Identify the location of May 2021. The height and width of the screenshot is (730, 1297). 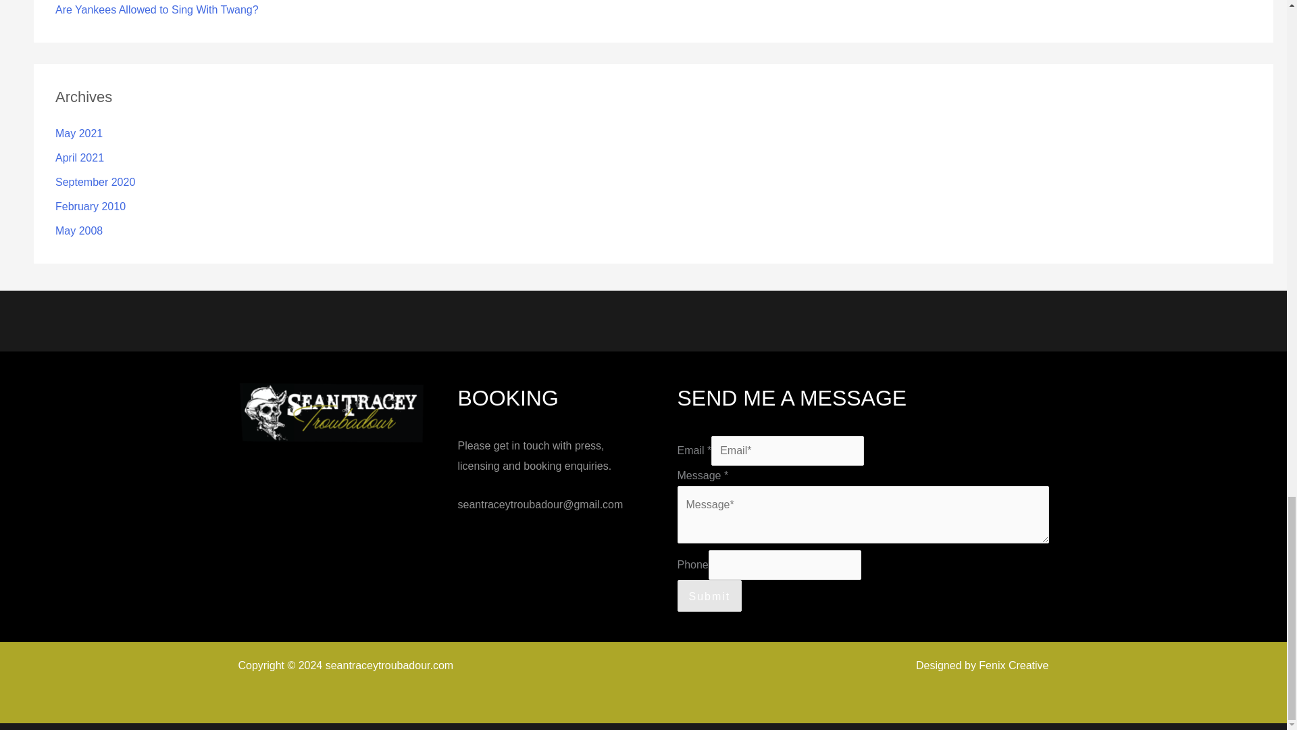
(78, 134).